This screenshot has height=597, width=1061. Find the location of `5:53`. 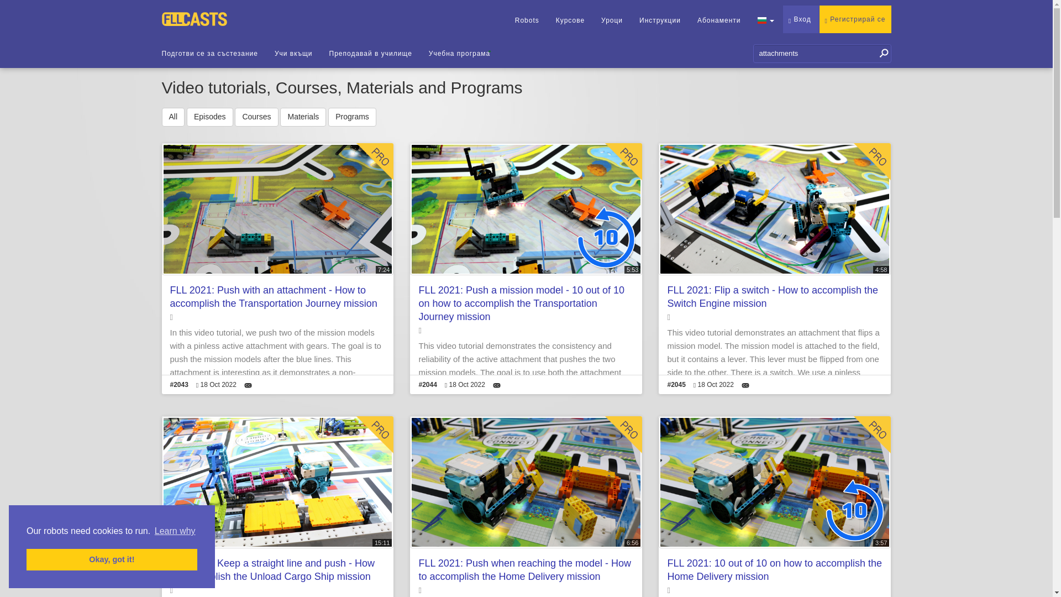

5:53 is located at coordinates (526, 209).